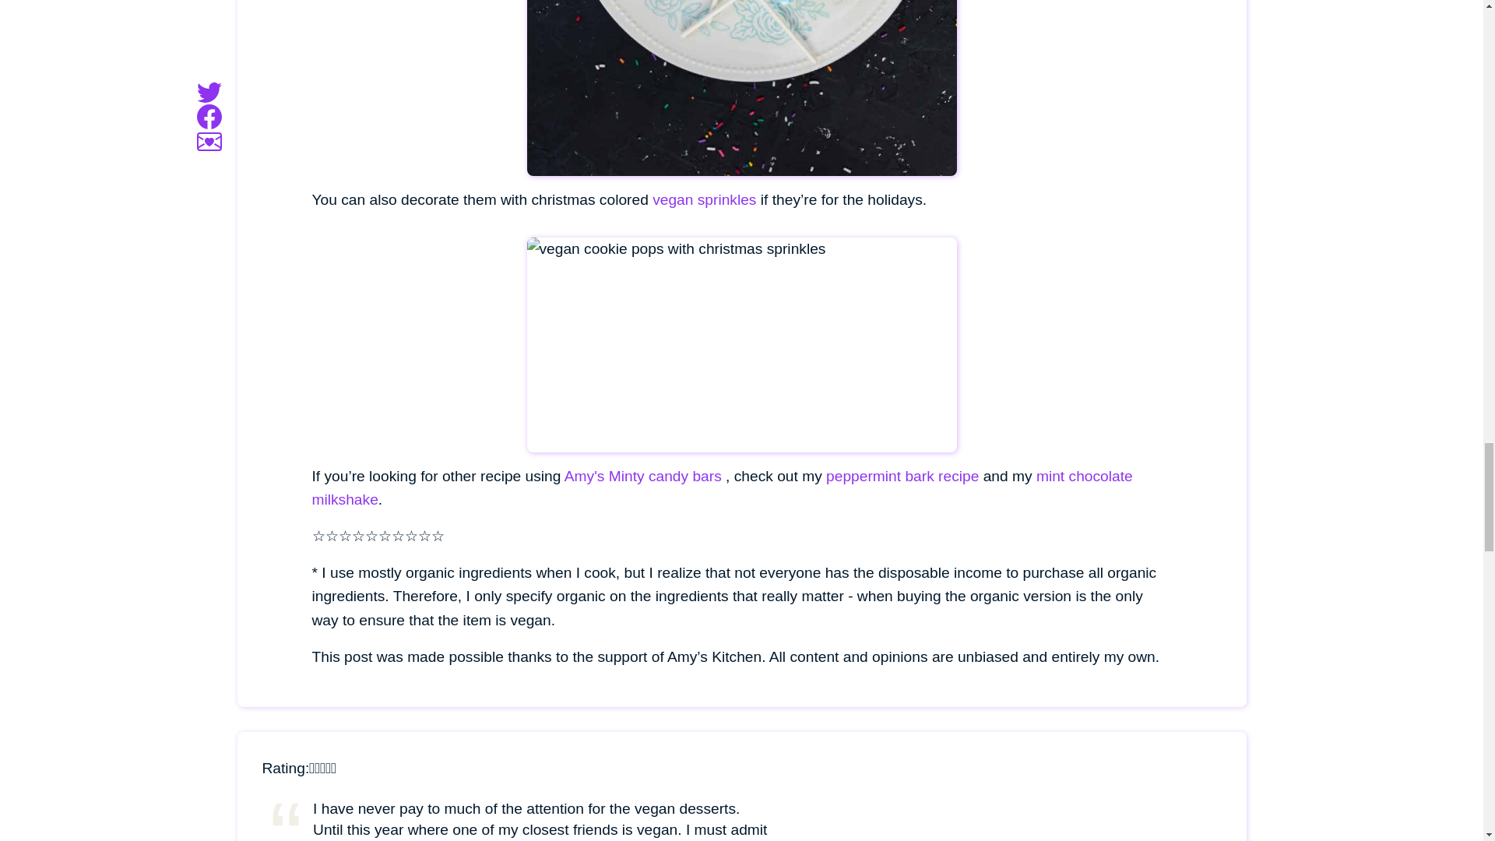 The height and width of the screenshot is (841, 1495). Describe the element at coordinates (902, 475) in the screenshot. I see `peppermint bark recipe` at that location.